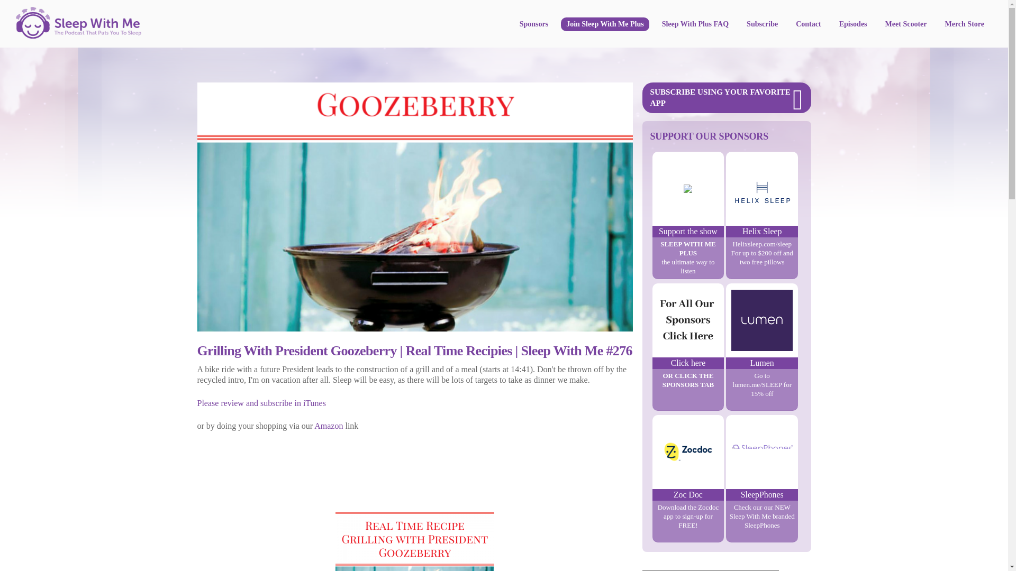 Image resolution: width=1016 pixels, height=571 pixels. What do you see at coordinates (762, 24) in the screenshot?
I see `Subscribe` at bounding box center [762, 24].